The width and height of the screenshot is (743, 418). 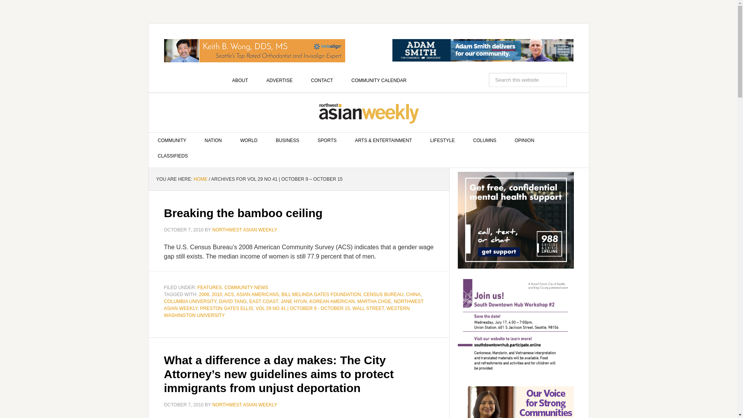 I want to click on CLASSIFIEDS, so click(x=173, y=156).